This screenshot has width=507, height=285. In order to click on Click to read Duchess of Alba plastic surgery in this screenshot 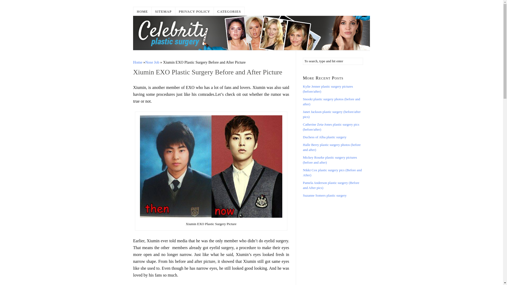, I will do `click(324, 137)`.